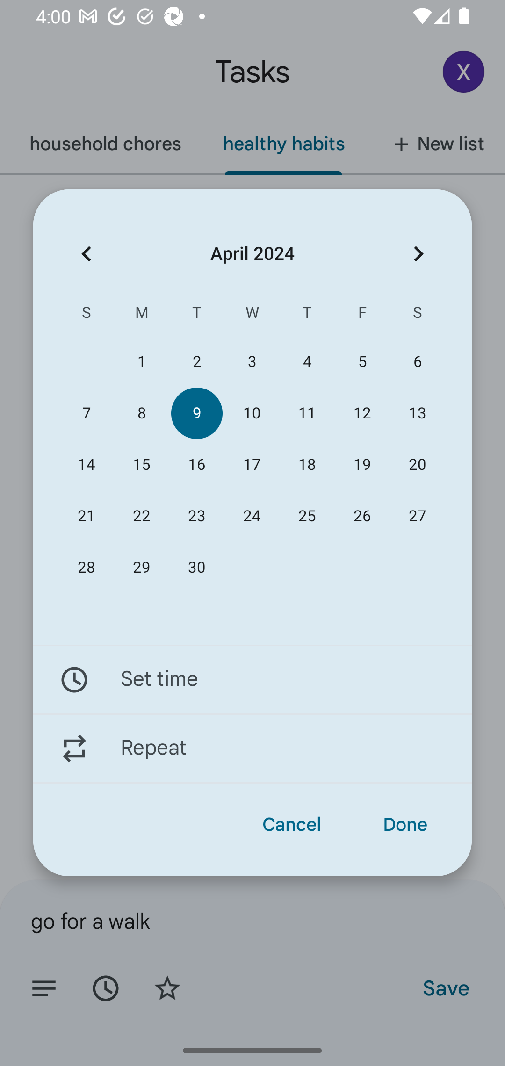 Image resolution: width=505 pixels, height=1066 pixels. What do you see at coordinates (418, 253) in the screenshot?
I see `Next month` at bounding box center [418, 253].